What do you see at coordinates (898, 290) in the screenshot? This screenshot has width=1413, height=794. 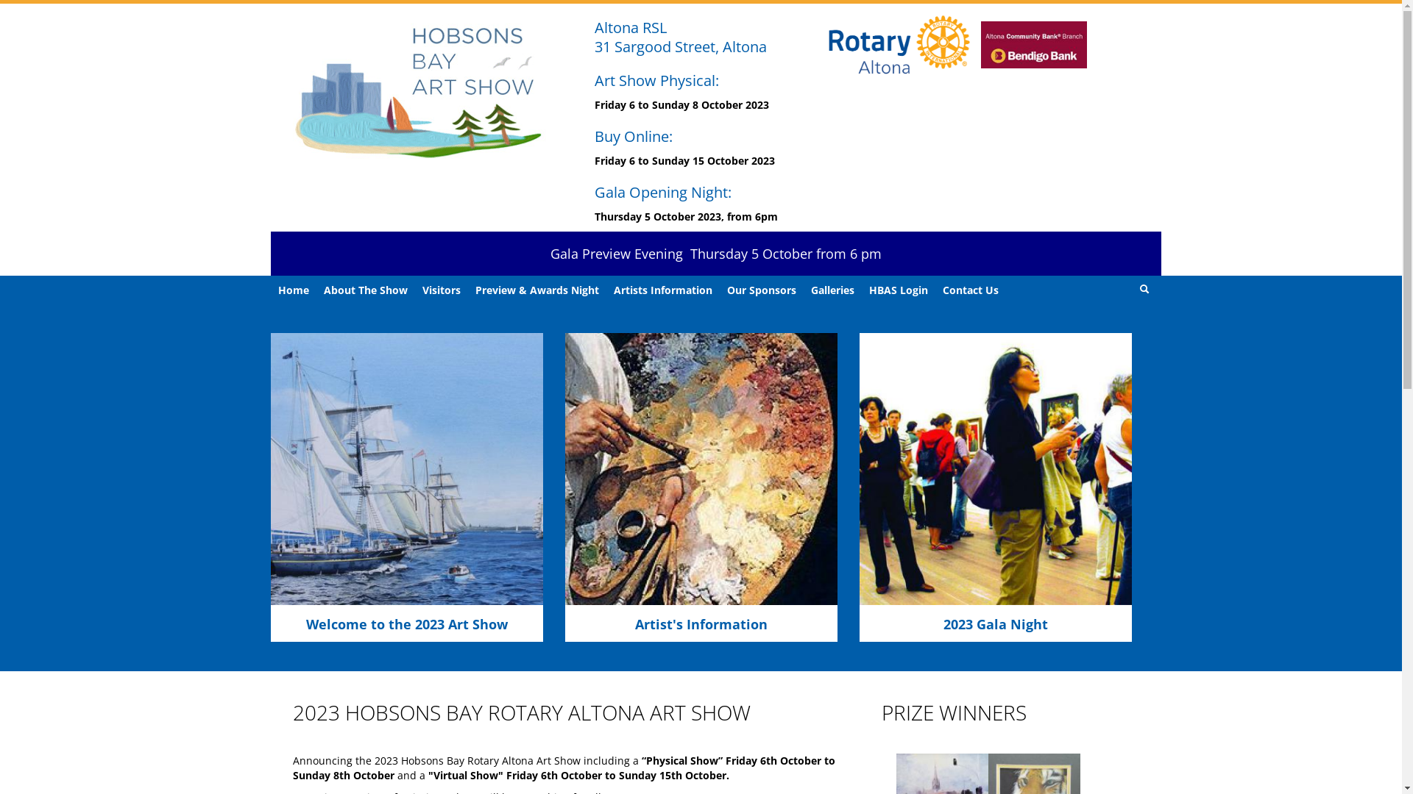 I see `HBAS Login` at bounding box center [898, 290].